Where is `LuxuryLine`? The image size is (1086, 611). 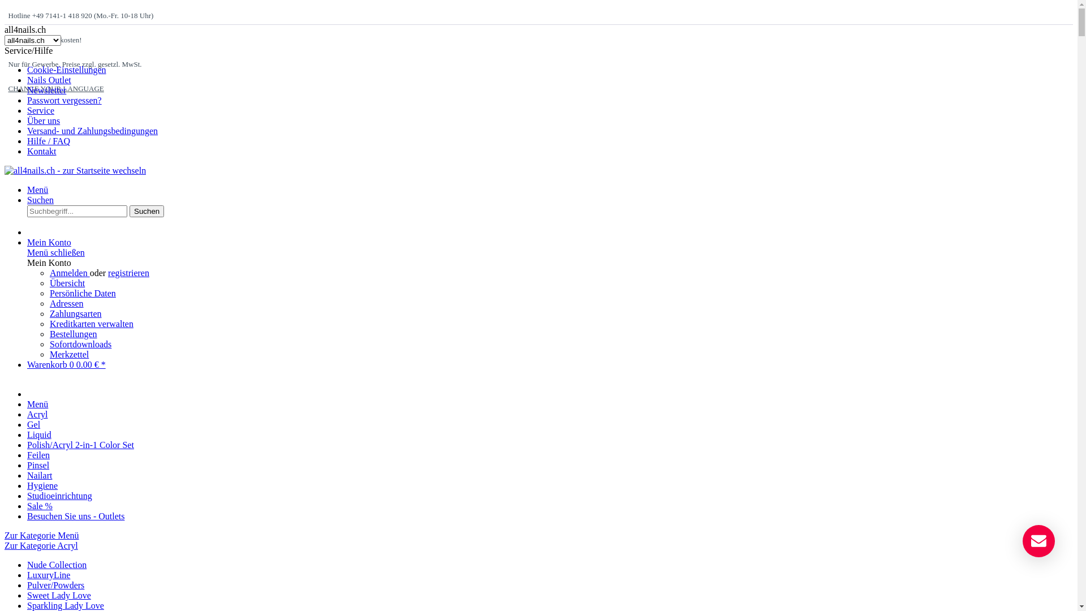 LuxuryLine is located at coordinates (49, 575).